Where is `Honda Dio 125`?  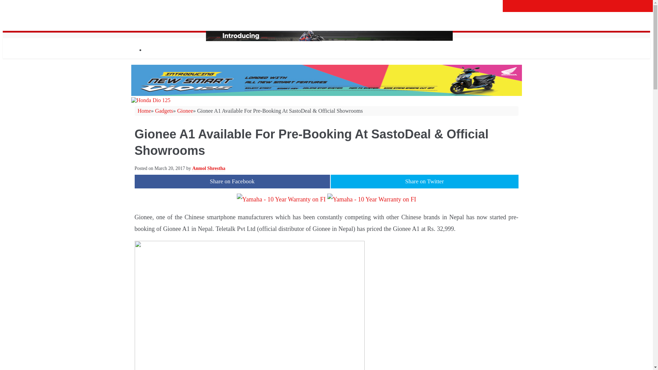
Honda Dio 125 is located at coordinates (326, 80).